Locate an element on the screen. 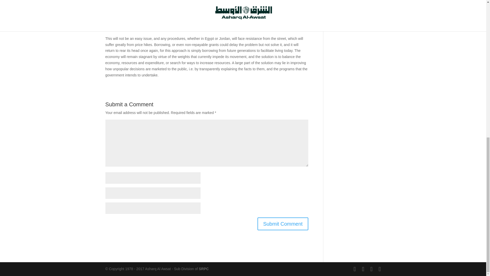  SRPC is located at coordinates (204, 269).